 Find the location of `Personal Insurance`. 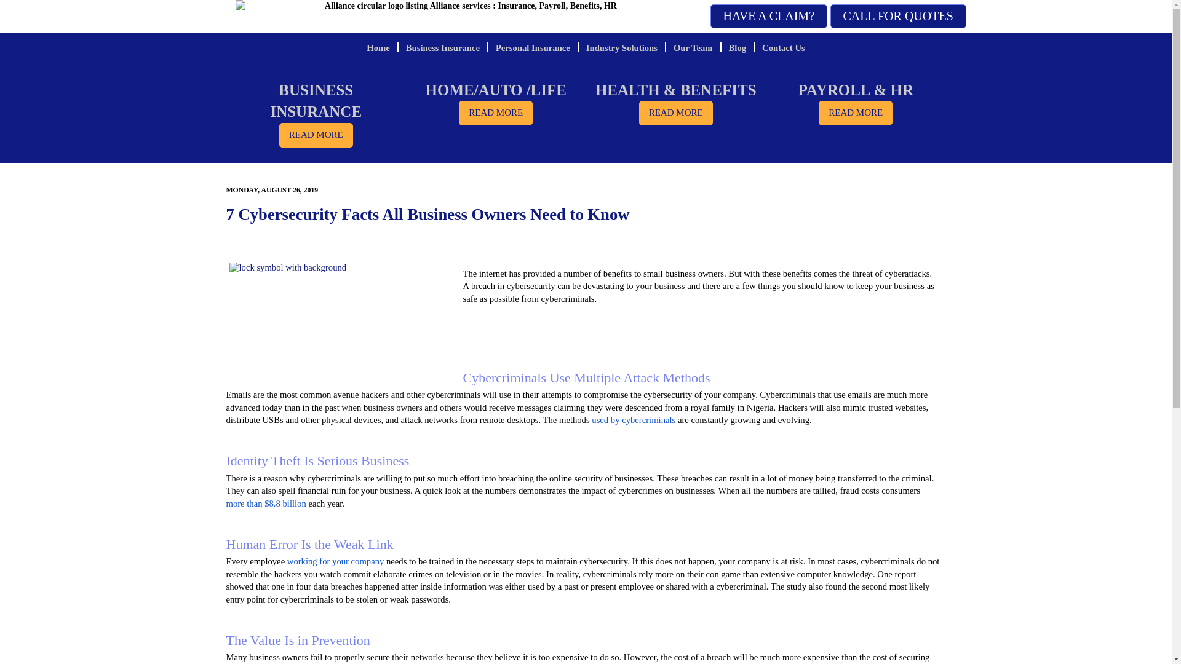

Personal Insurance is located at coordinates (533, 48).